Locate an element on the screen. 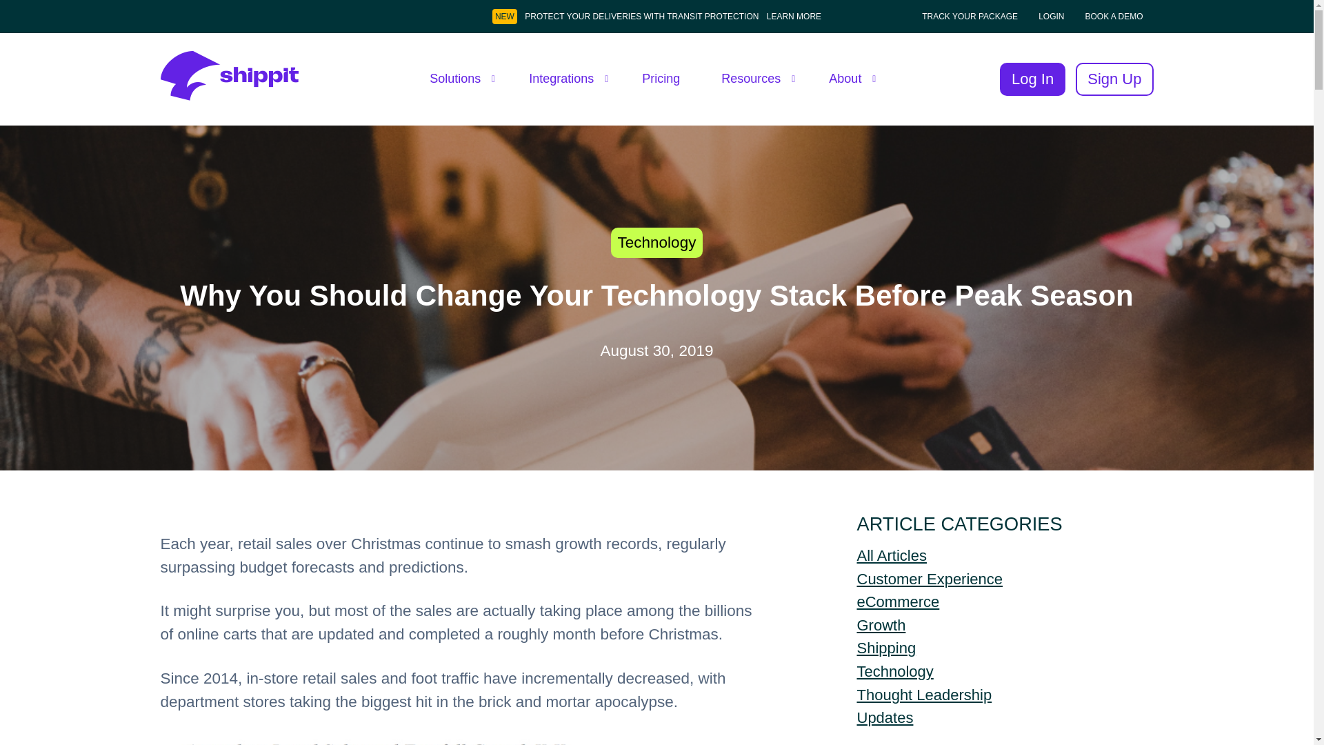  Customer Experience is located at coordinates (930, 579).